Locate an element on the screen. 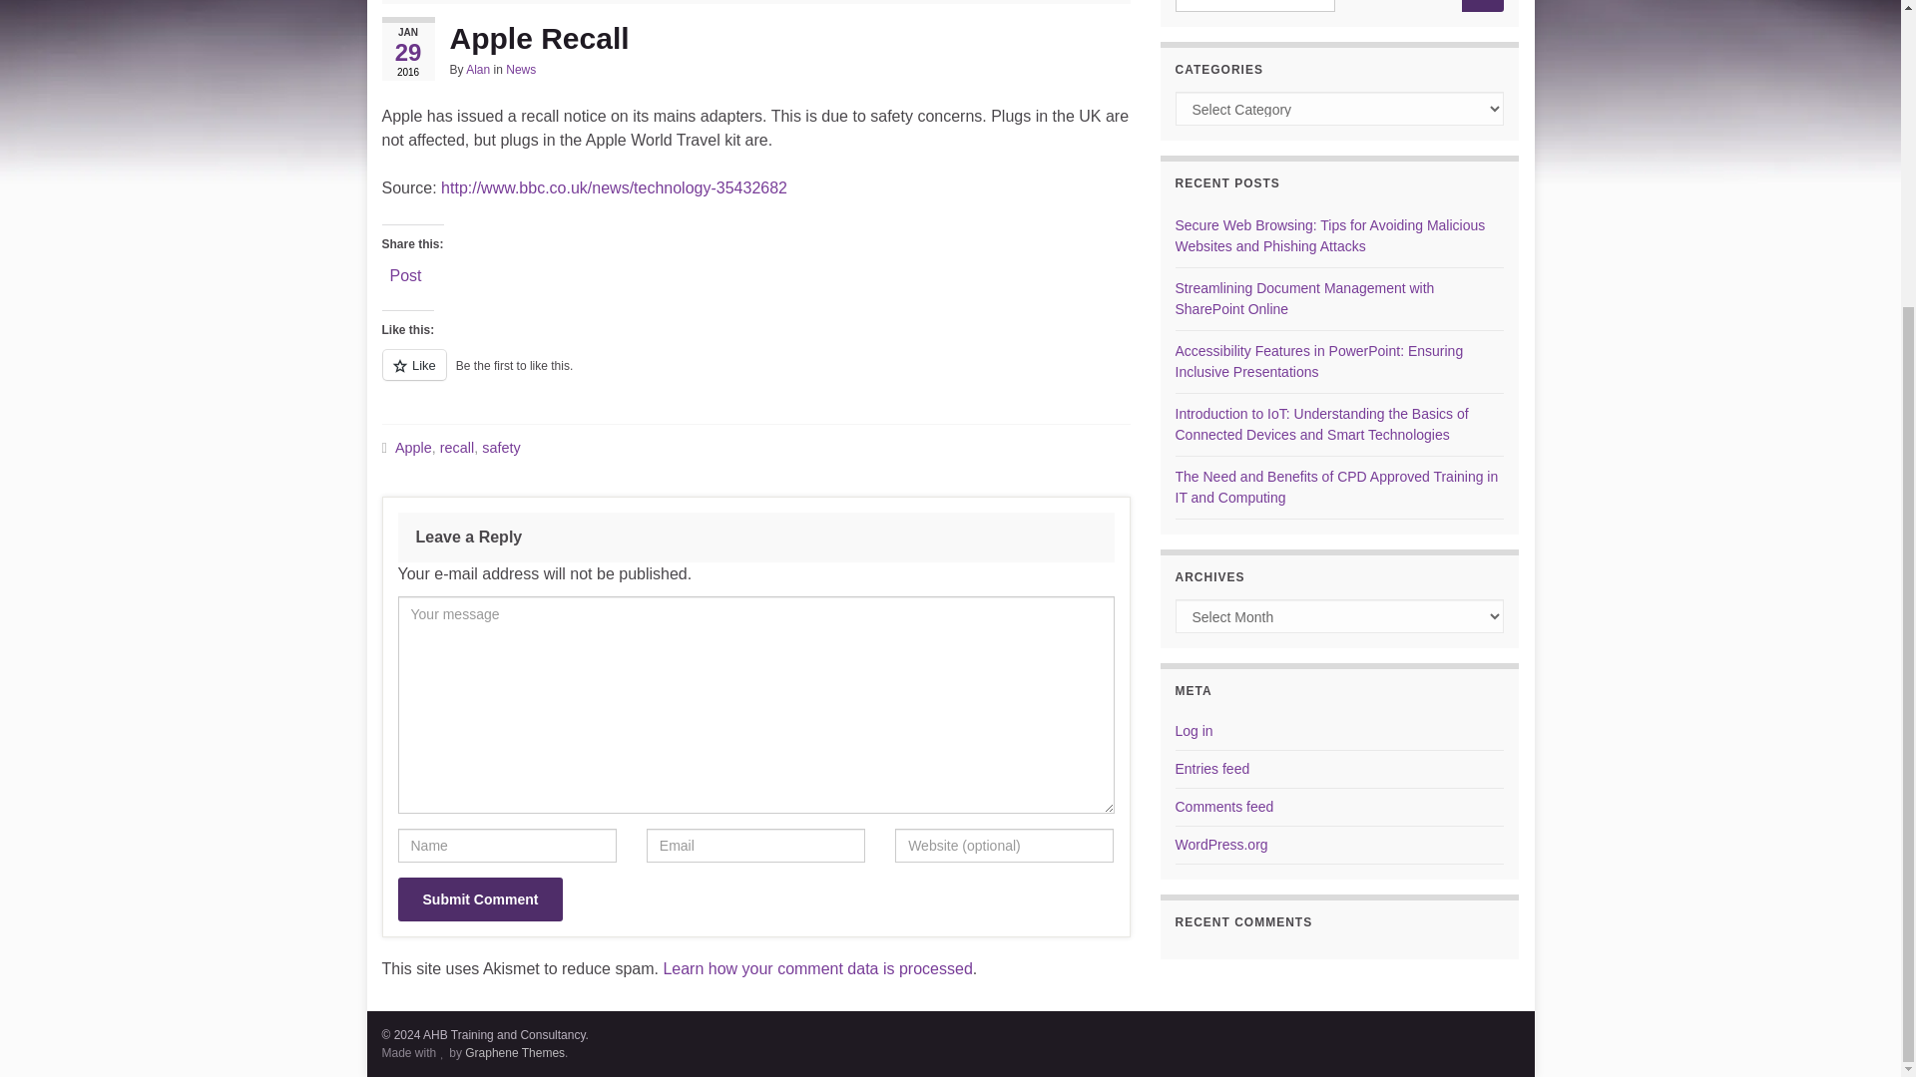 The image size is (1916, 1077). Streamlining Document Management with SharePoint Online is located at coordinates (1305, 297).